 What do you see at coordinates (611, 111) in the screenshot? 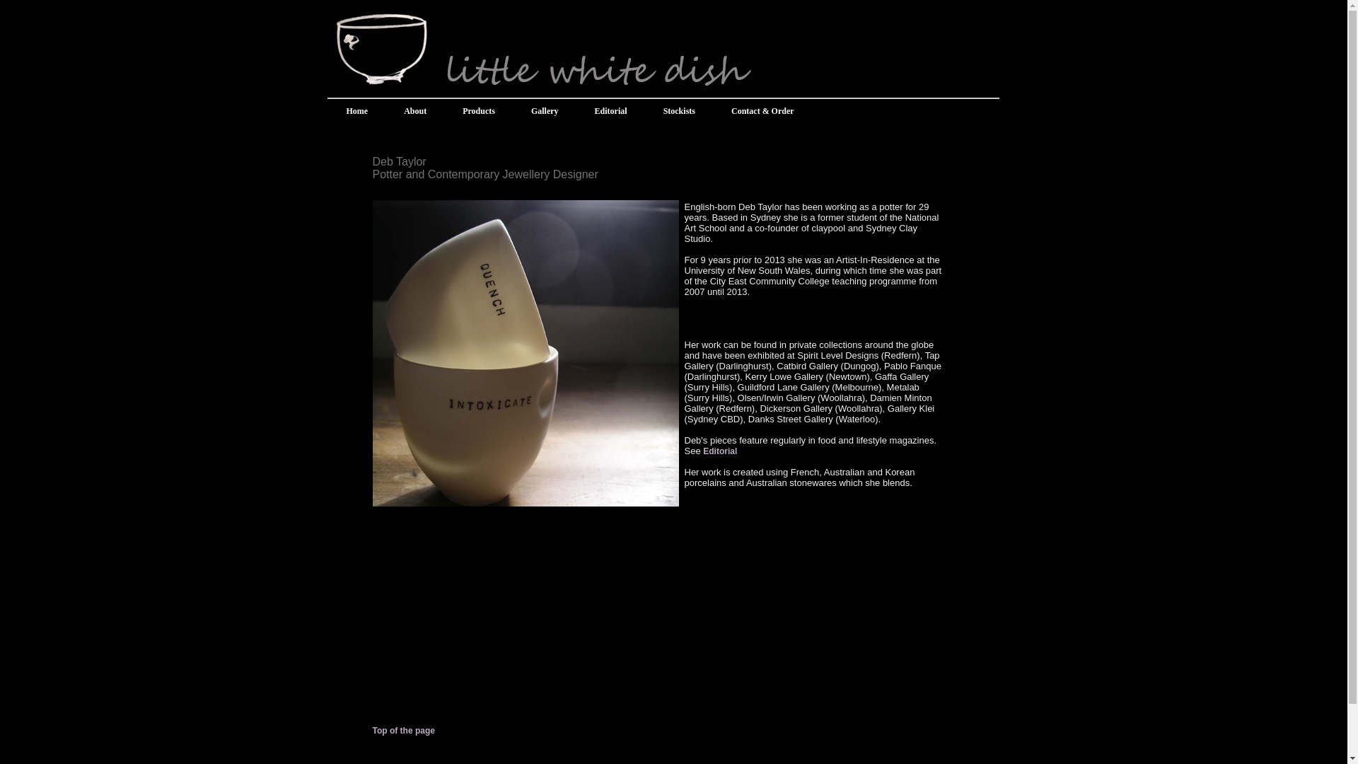
I see `Editorial` at bounding box center [611, 111].